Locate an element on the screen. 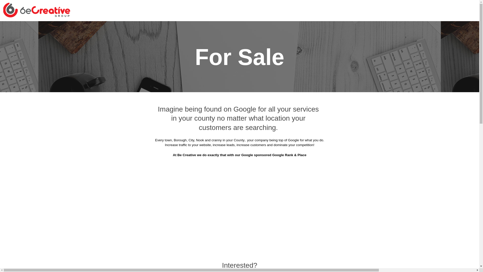  Aggregate Suppliers Camborne Cornwall is located at coordinates (356, 65).